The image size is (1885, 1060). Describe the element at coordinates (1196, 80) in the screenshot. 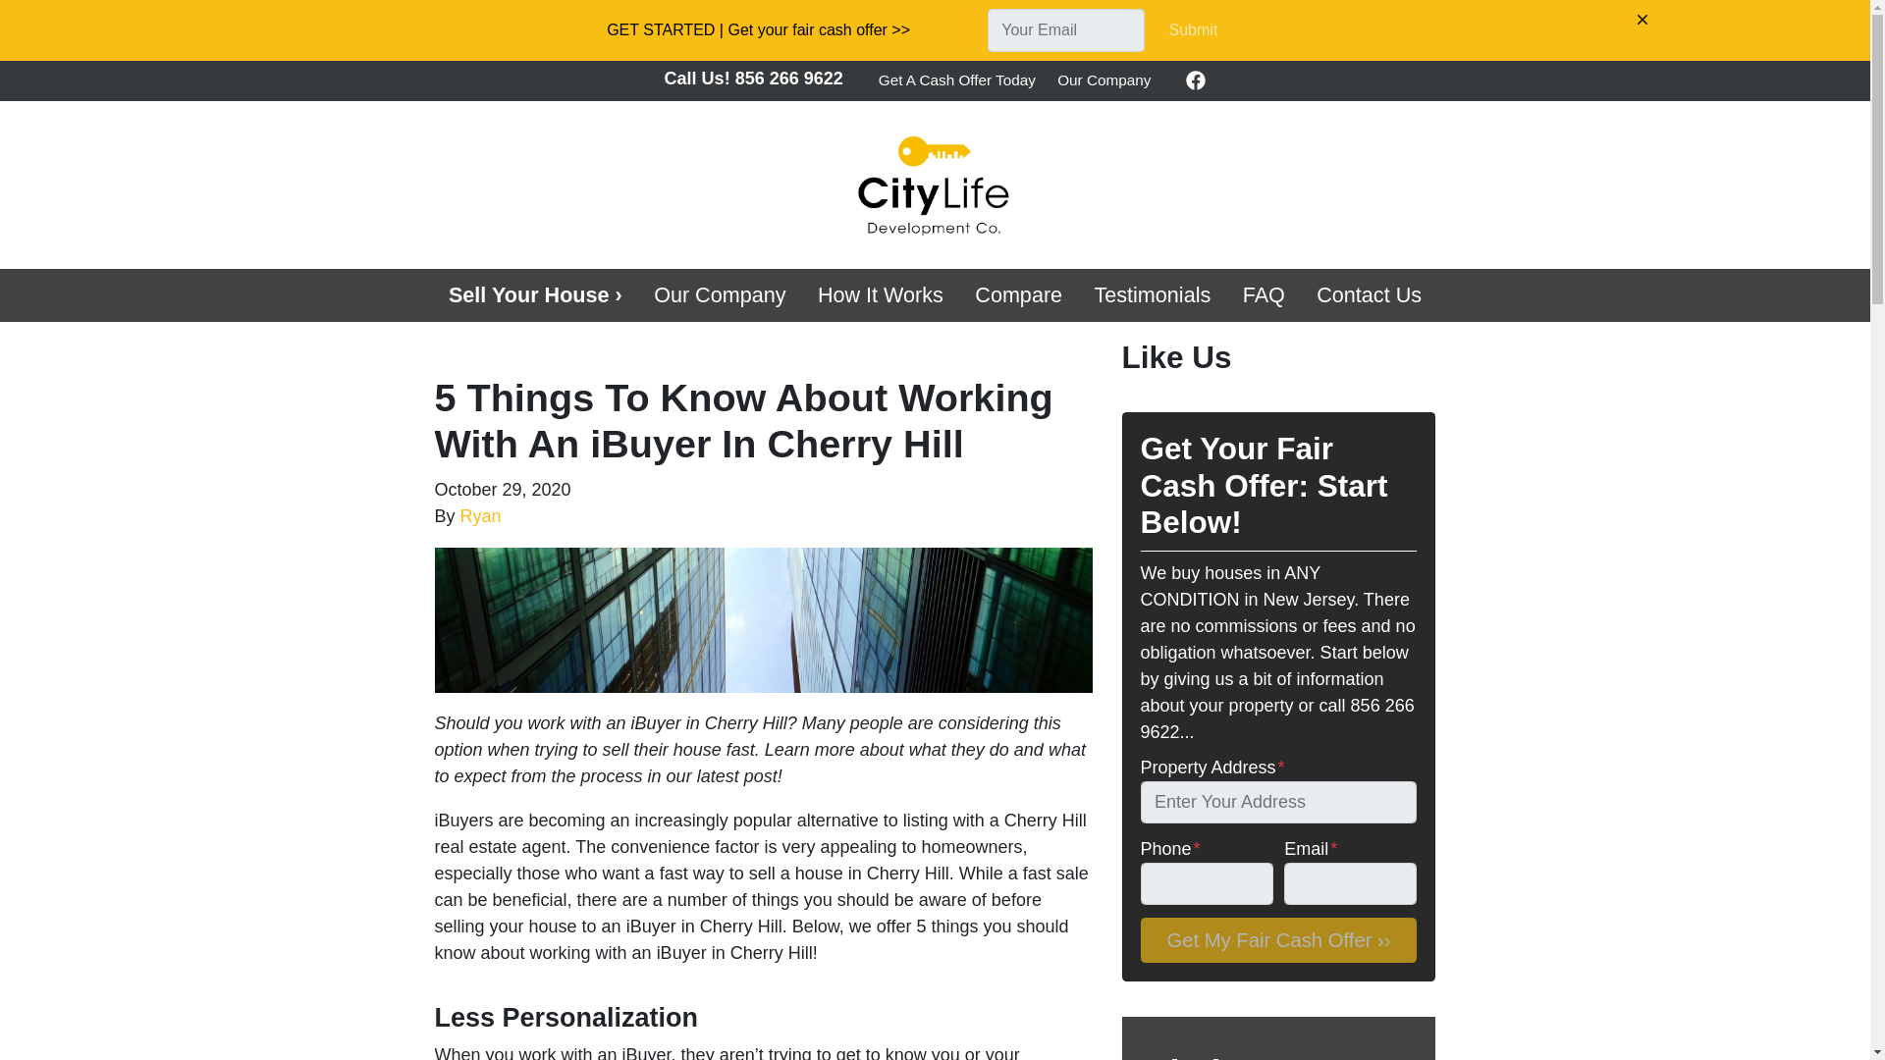

I see `Facebook` at that location.